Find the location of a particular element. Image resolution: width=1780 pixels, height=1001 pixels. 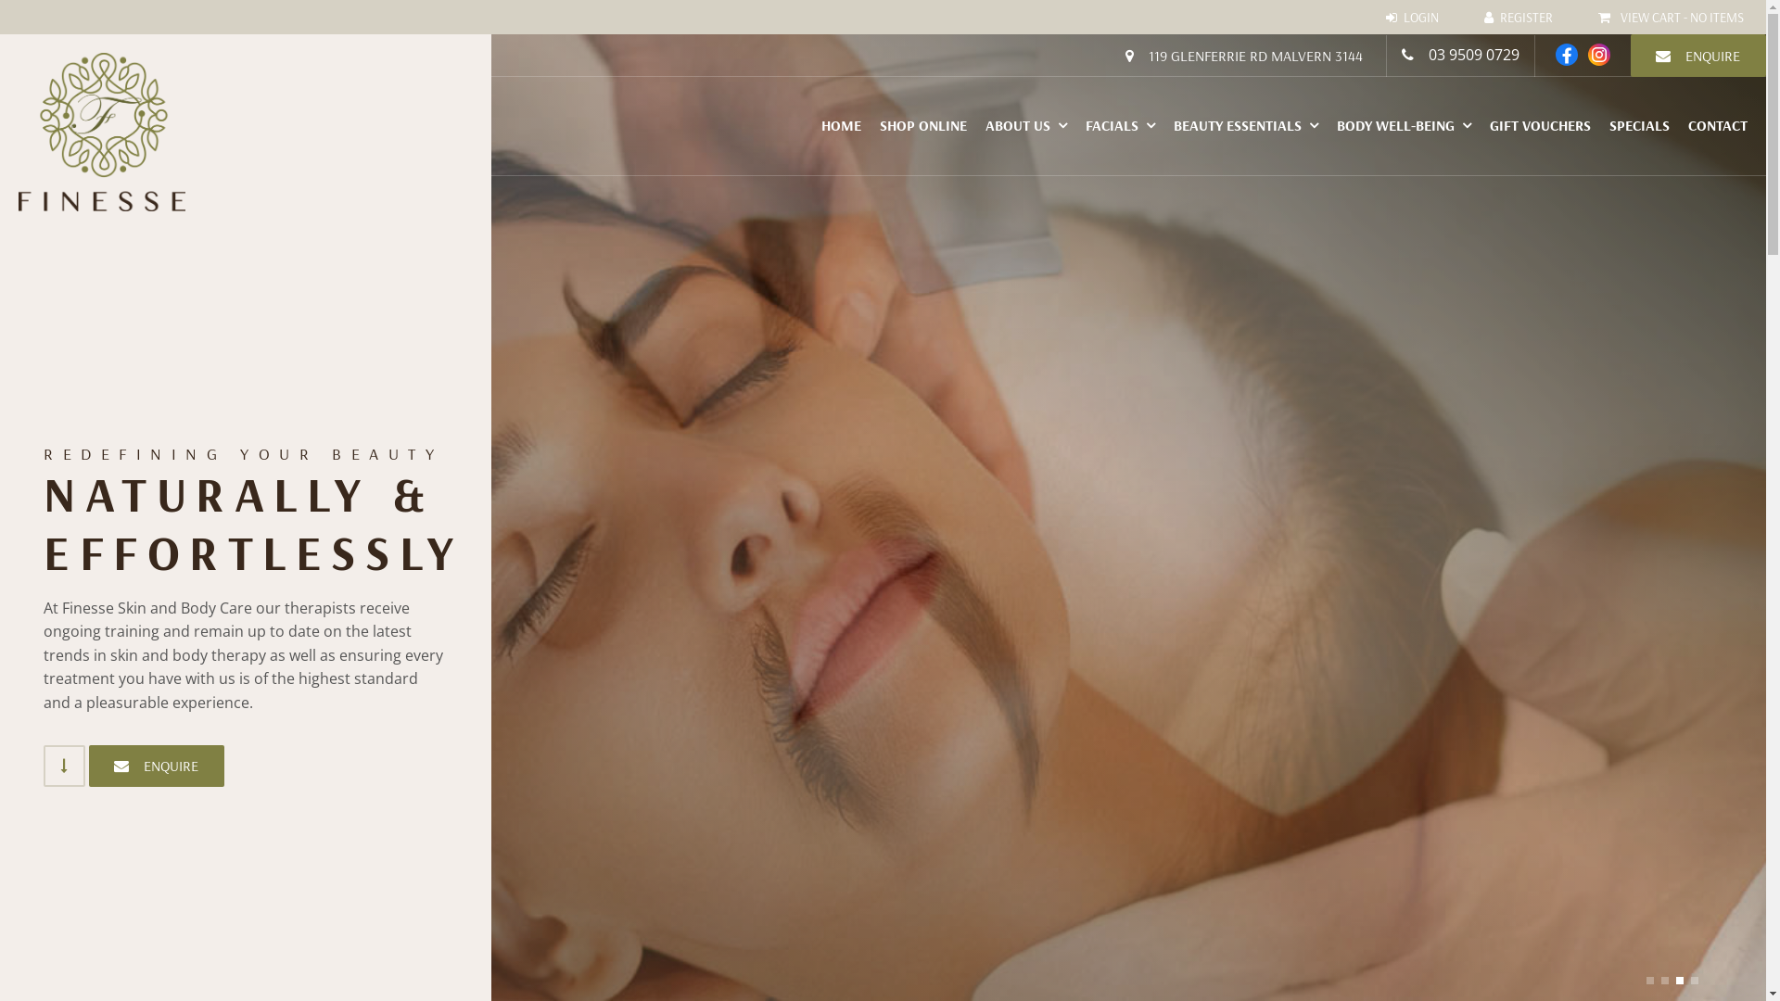

BODY WELL-BEING is located at coordinates (1404, 126).